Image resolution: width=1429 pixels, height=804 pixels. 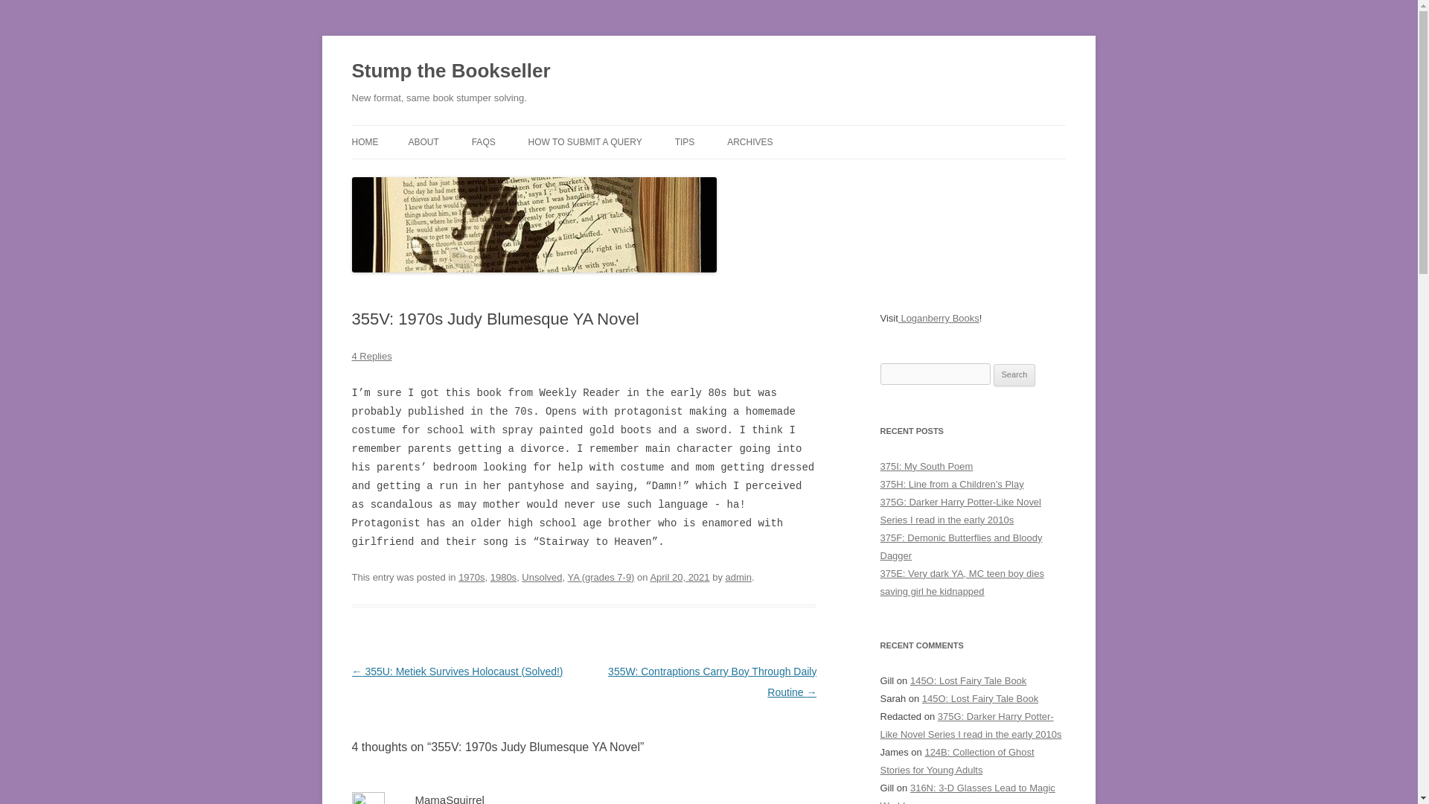 What do you see at coordinates (750, 141) in the screenshot?
I see `ARCHIVES` at bounding box center [750, 141].